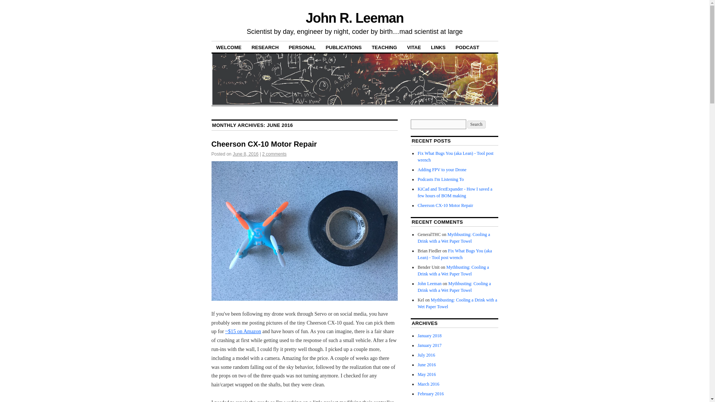 The height and width of the screenshot is (402, 715). I want to click on John R. Leeman, so click(355, 18).